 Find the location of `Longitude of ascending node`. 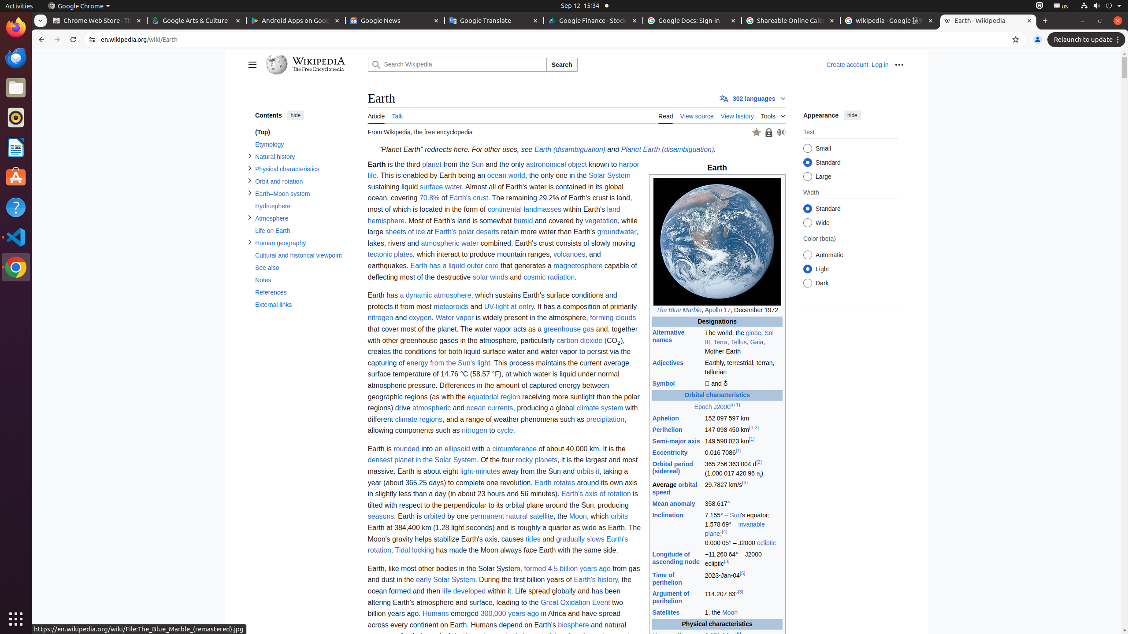

Longitude of ascending node is located at coordinates (676, 558).